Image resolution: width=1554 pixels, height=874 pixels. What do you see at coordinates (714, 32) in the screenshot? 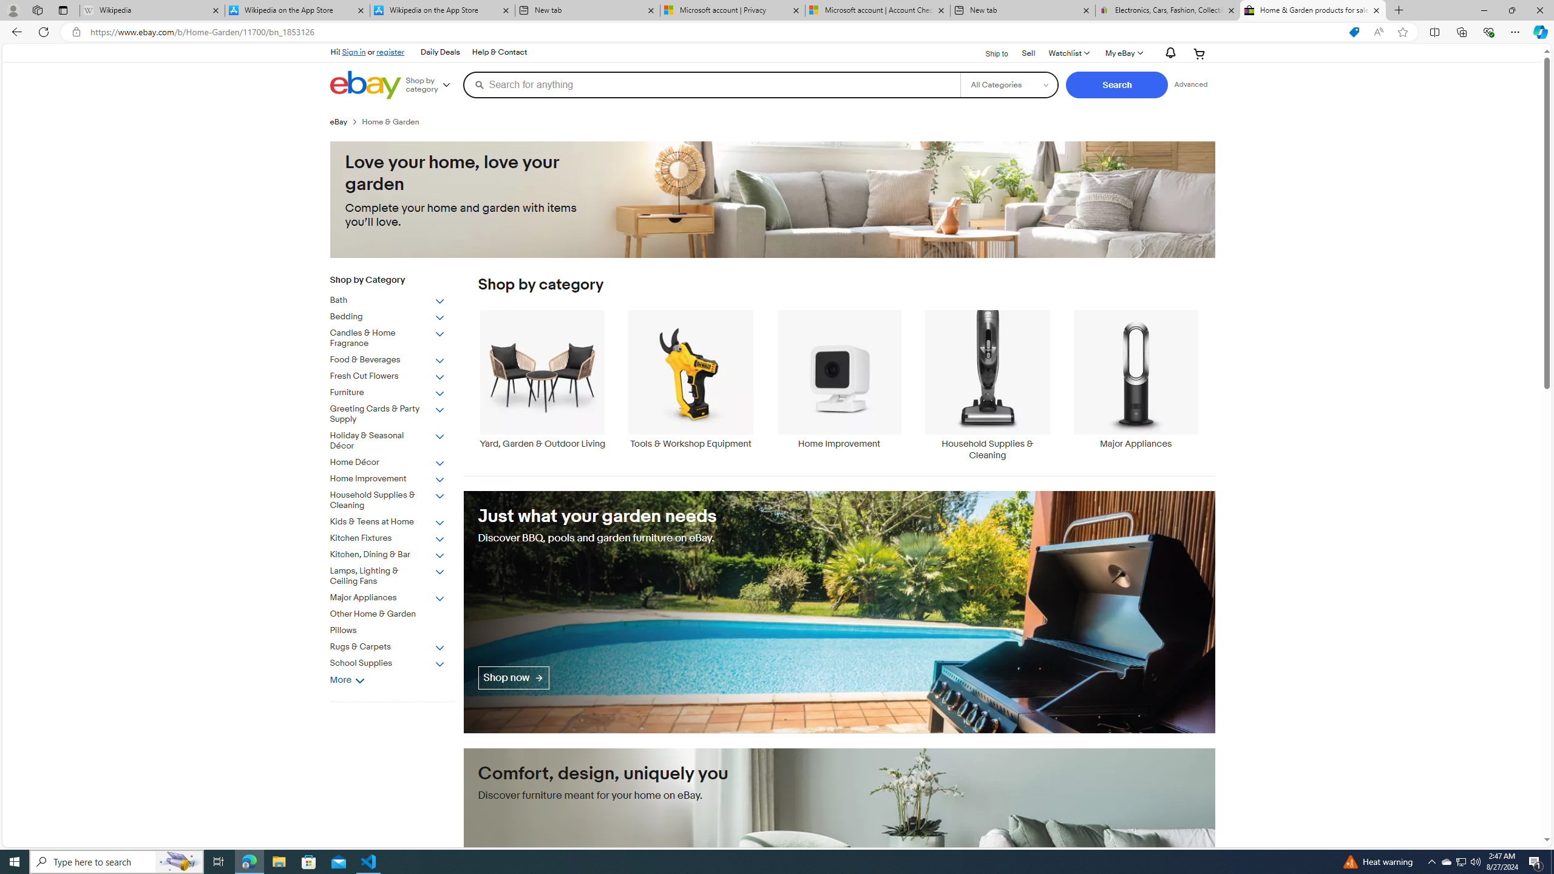
I see `Address and search bar` at bounding box center [714, 32].